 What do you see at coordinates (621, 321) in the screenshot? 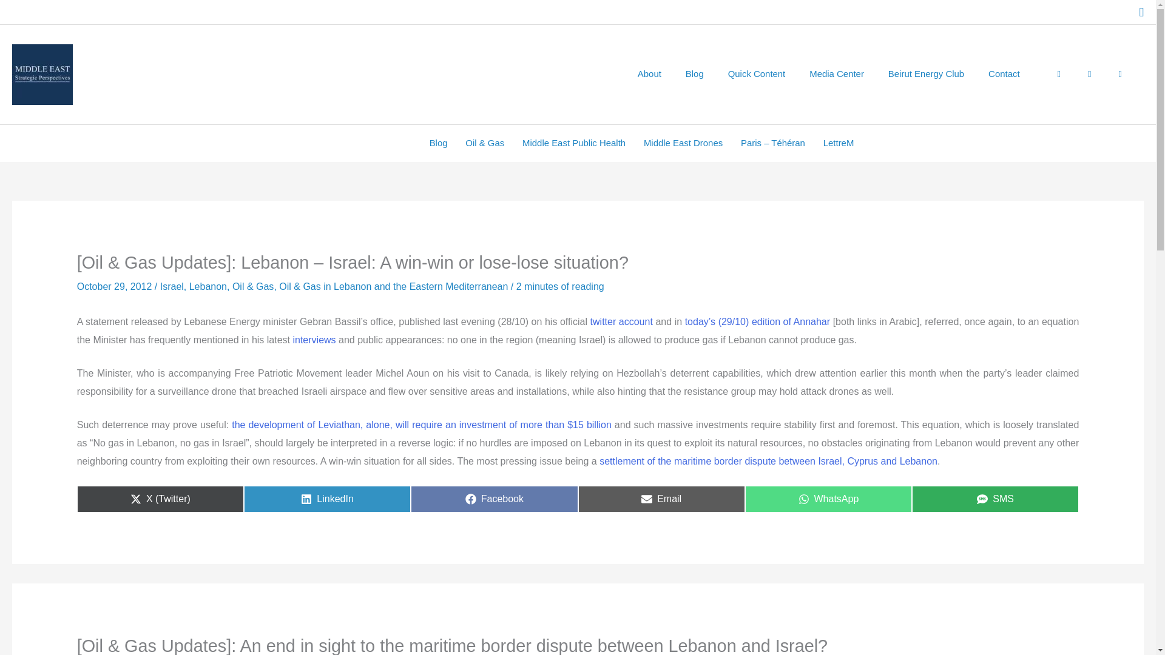
I see `Contact` at bounding box center [621, 321].